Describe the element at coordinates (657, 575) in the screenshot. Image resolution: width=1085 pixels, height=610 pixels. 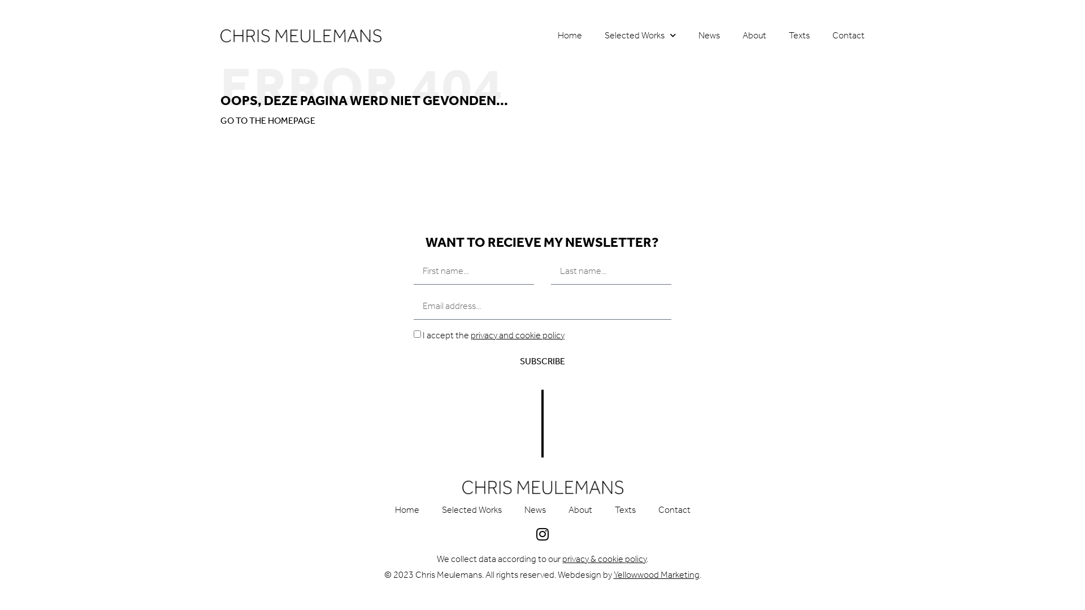
I see `Yellowwood Marketing` at that location.